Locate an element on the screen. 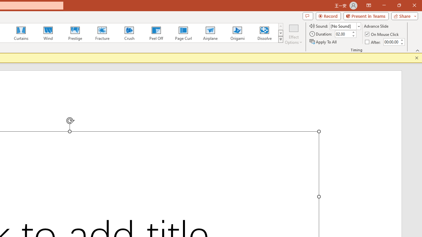 This screenshot has height=237, width=422. Prestige is located at coordinates (75, 33).